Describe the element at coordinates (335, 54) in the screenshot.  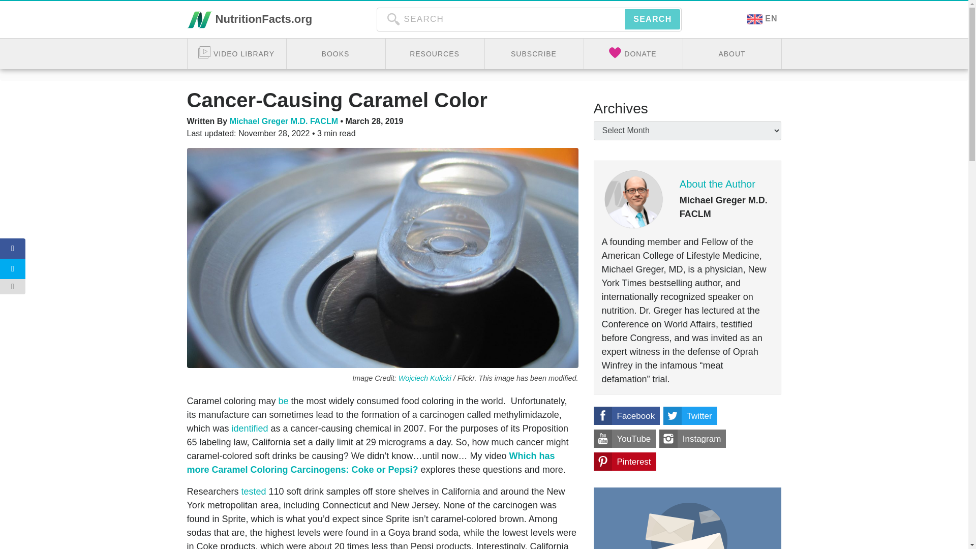
I see `Books` at that location.